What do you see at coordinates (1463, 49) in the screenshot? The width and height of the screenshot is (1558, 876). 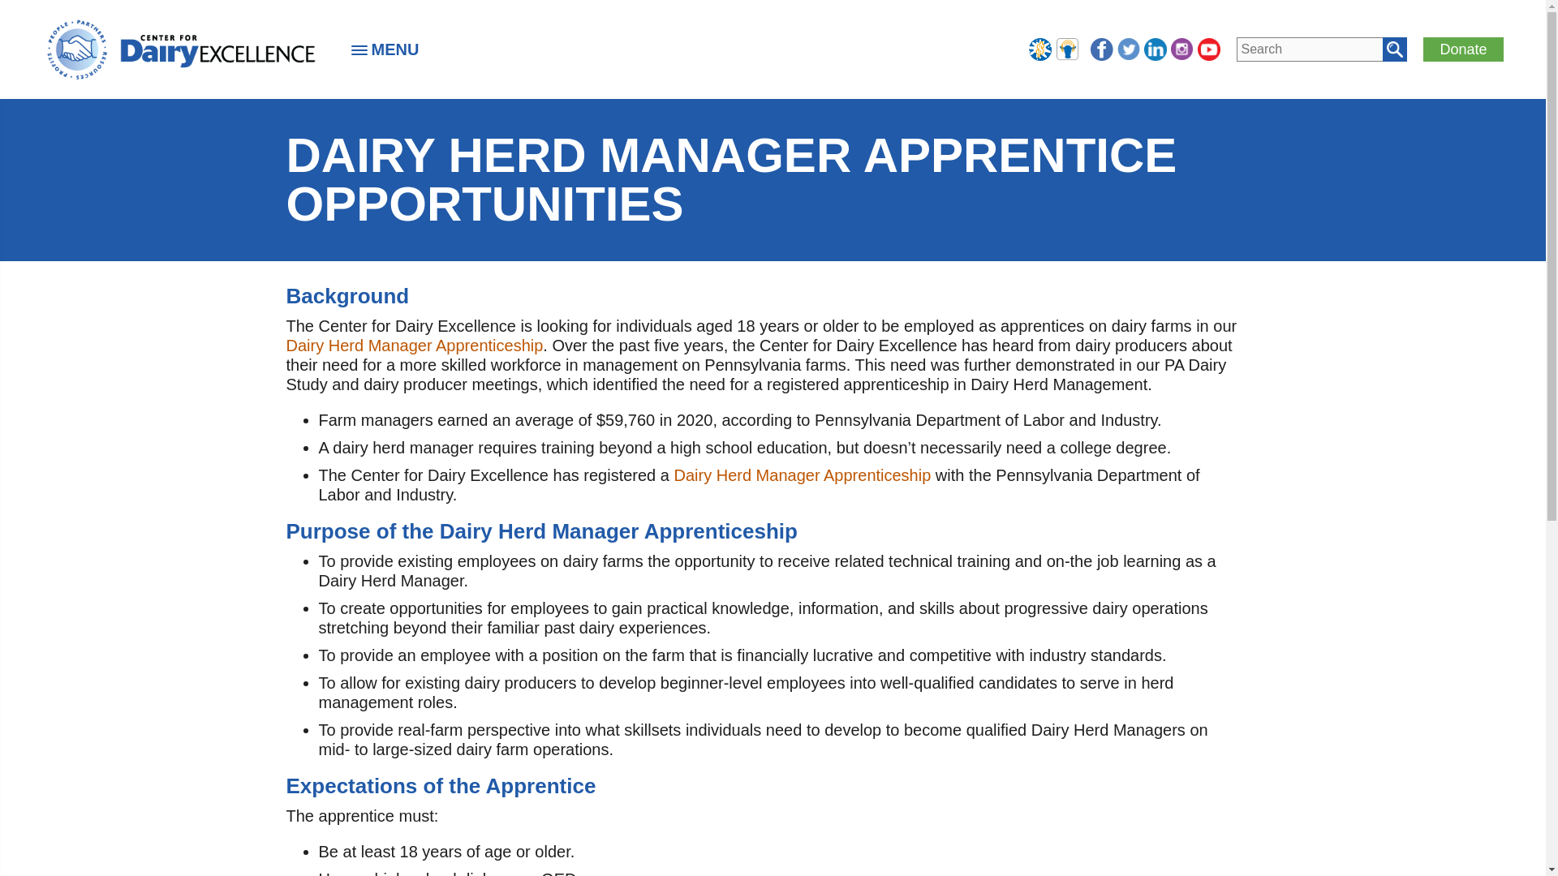 I see `Donate` at bounding box center [1463, 49].